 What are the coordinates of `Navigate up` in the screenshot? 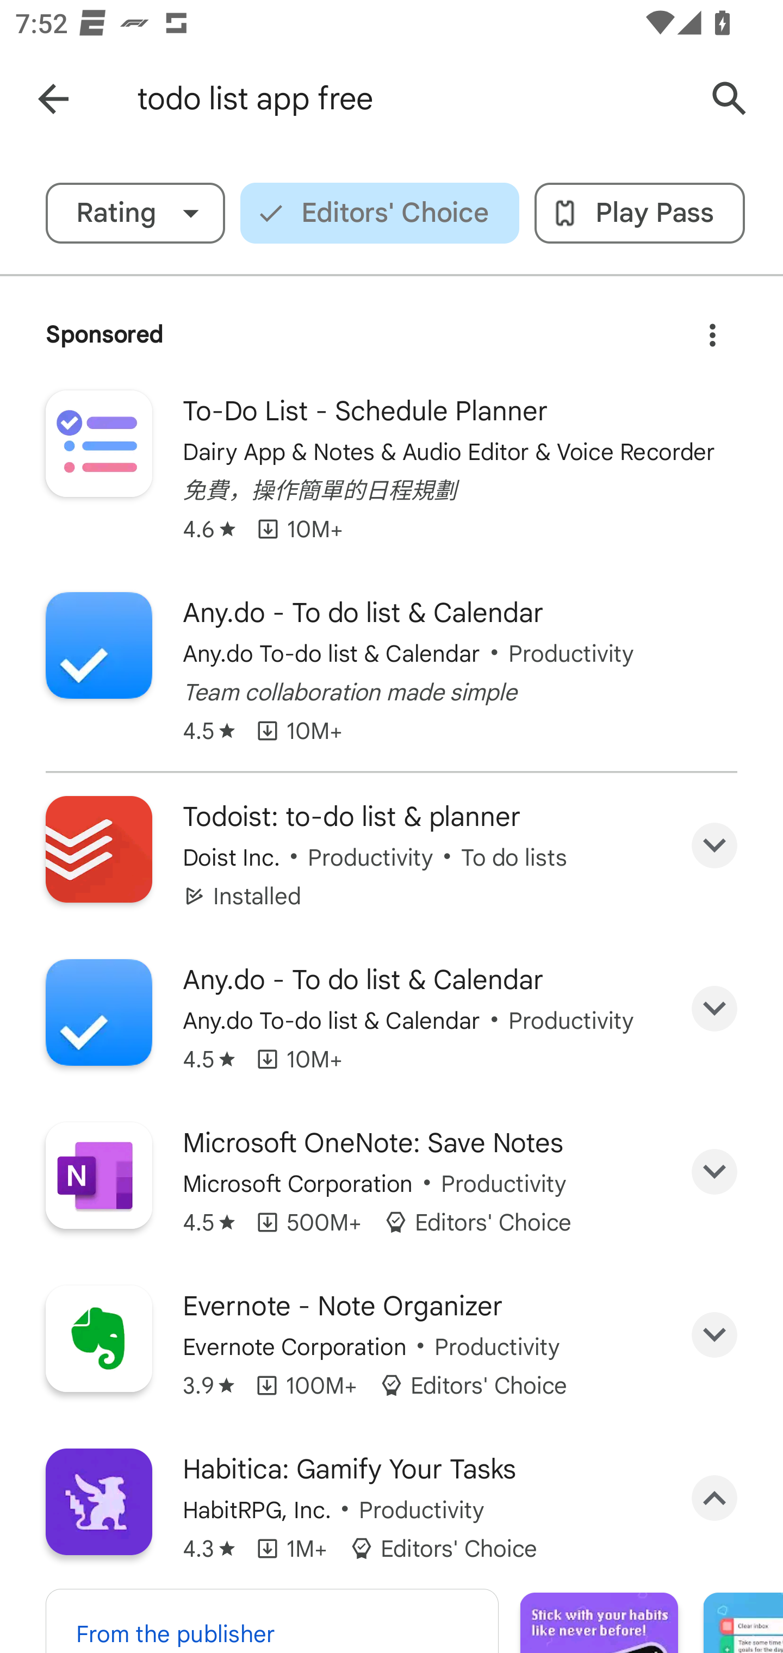 It's located at (53, 99).